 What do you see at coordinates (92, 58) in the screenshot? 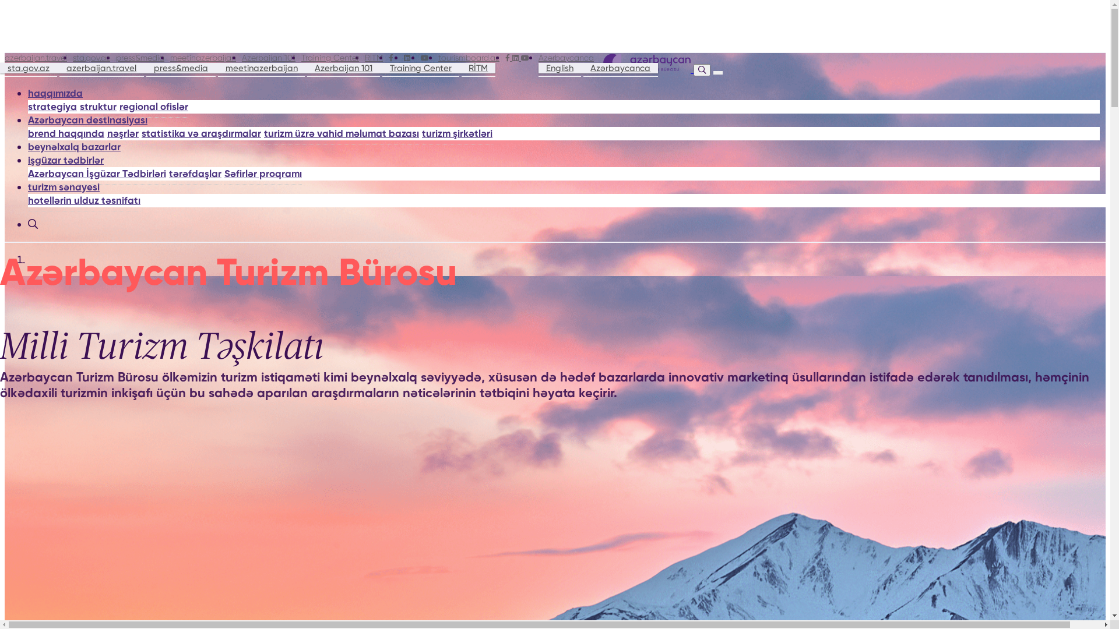
I see `sta.gov.az` at bounding box center [92, 58].